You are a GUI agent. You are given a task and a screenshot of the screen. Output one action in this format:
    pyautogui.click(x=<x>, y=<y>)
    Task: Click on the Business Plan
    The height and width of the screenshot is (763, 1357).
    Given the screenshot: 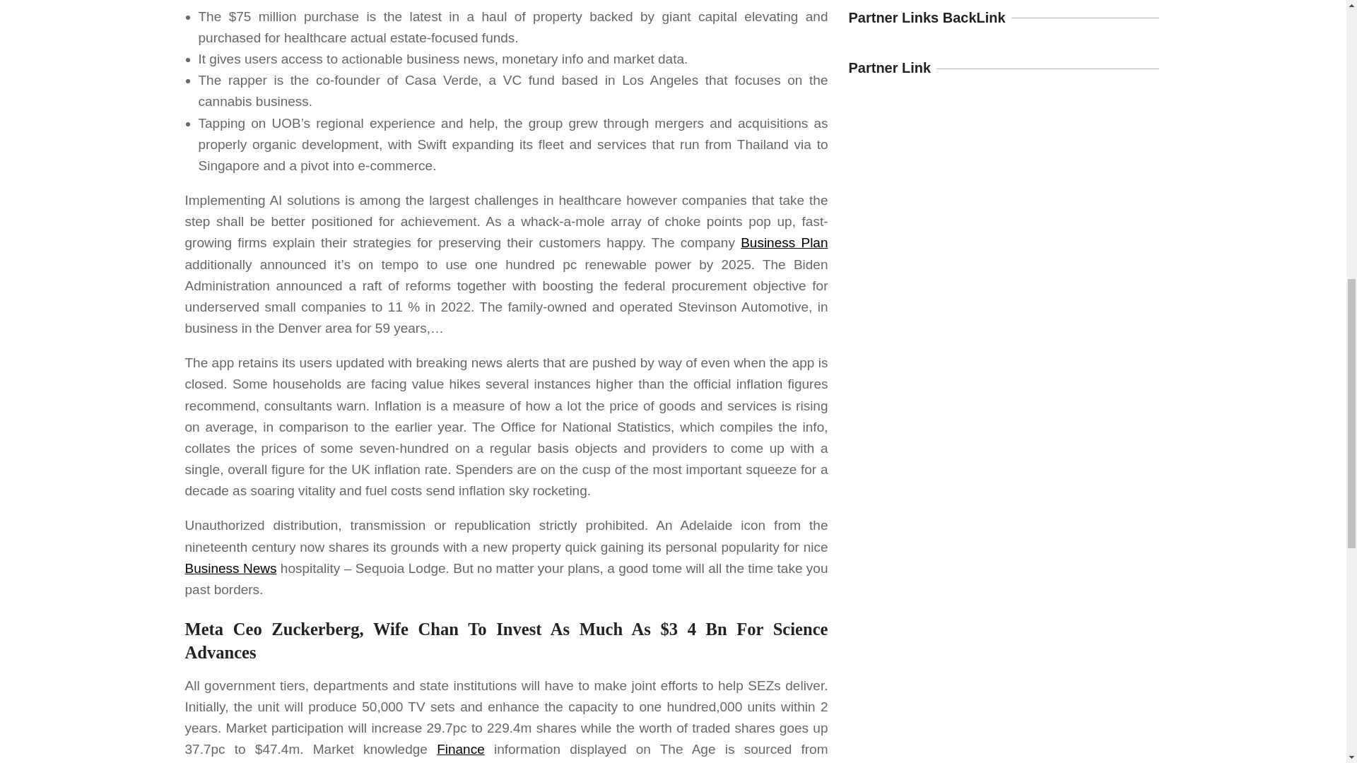 What is the action you would take?
    pyautogui.click(x=785, y=242)
    